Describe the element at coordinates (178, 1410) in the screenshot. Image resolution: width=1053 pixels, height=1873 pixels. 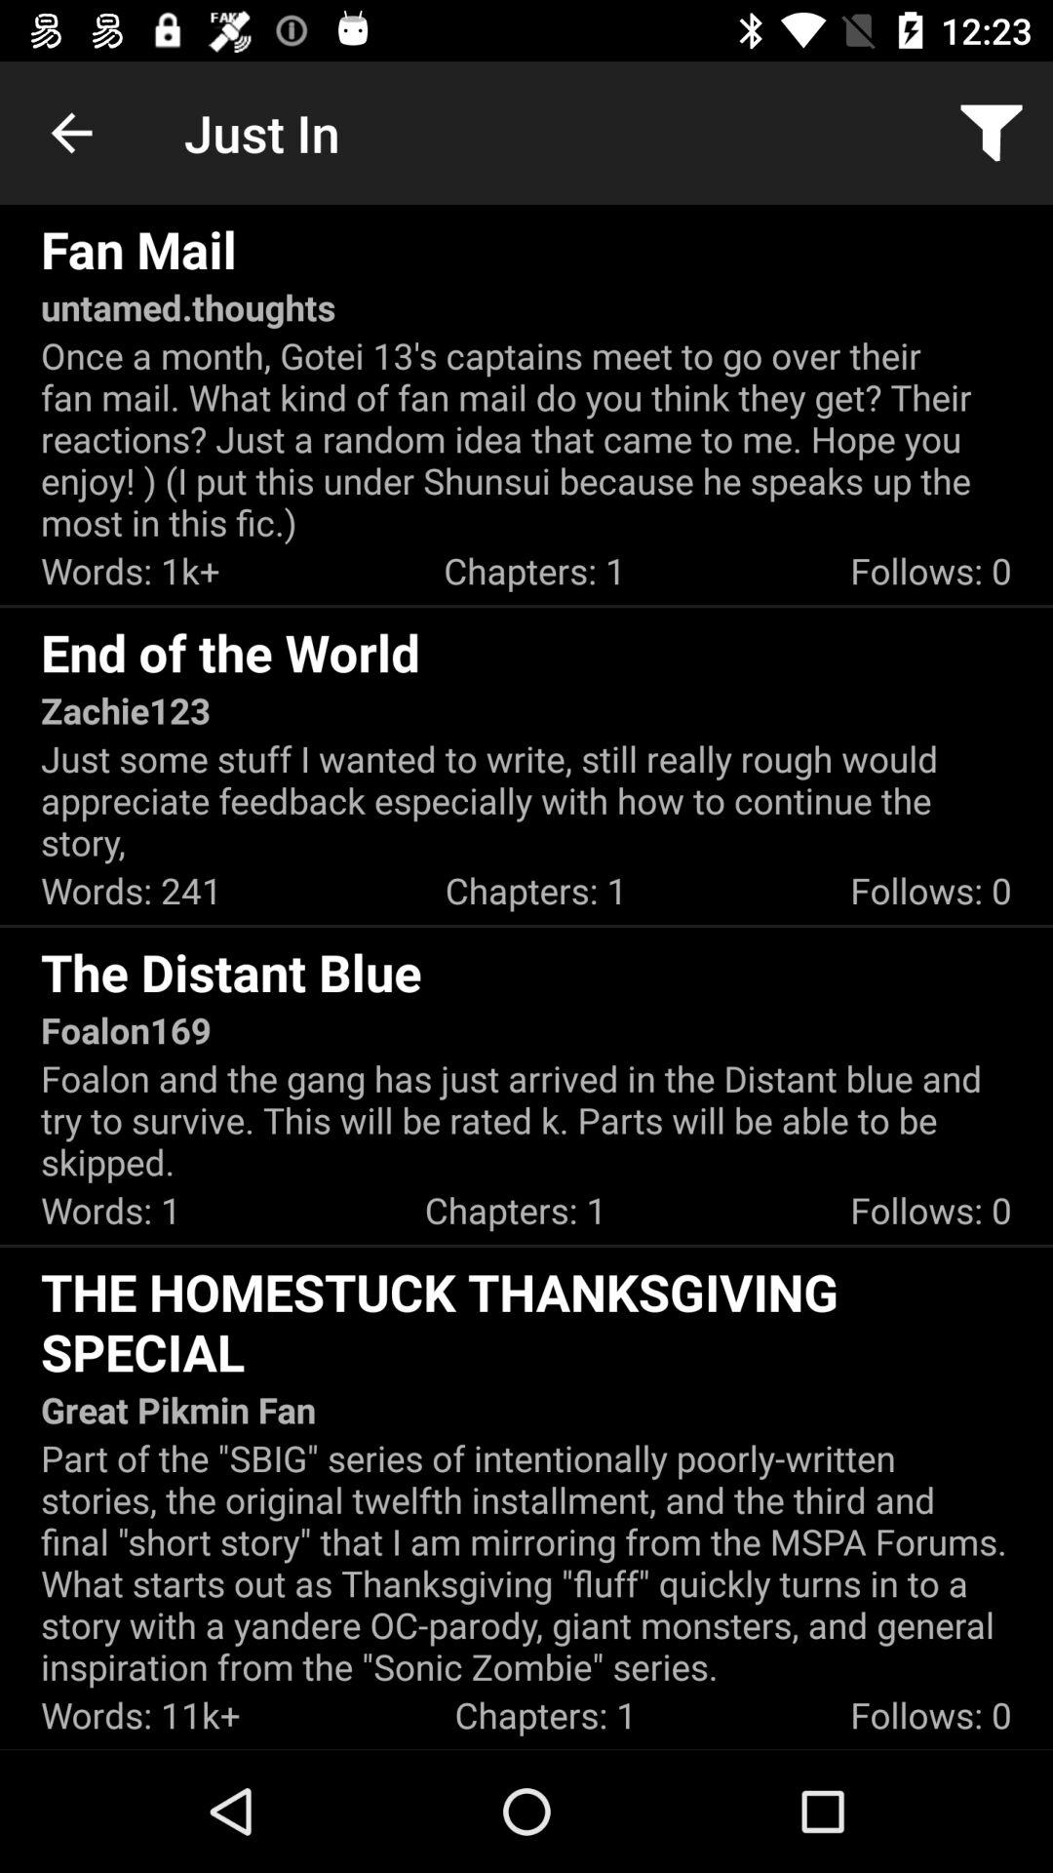
I see `flip until great pikmin fan icon` at that location.